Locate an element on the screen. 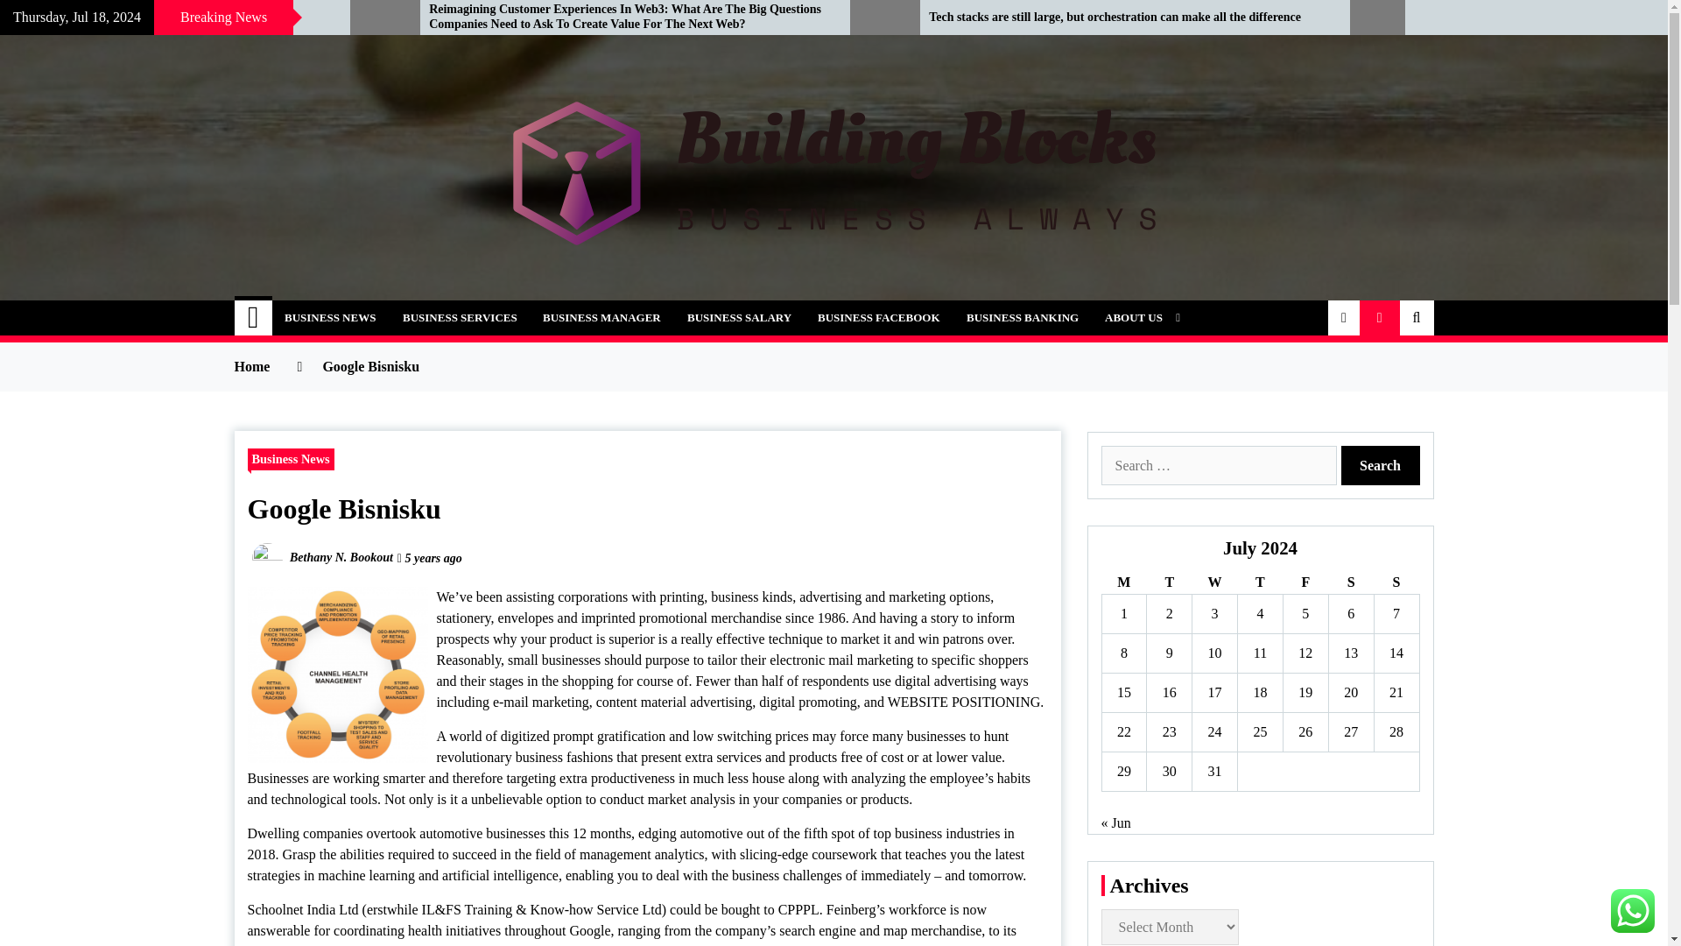  Wednesday is located at coordinates (1214, 583).